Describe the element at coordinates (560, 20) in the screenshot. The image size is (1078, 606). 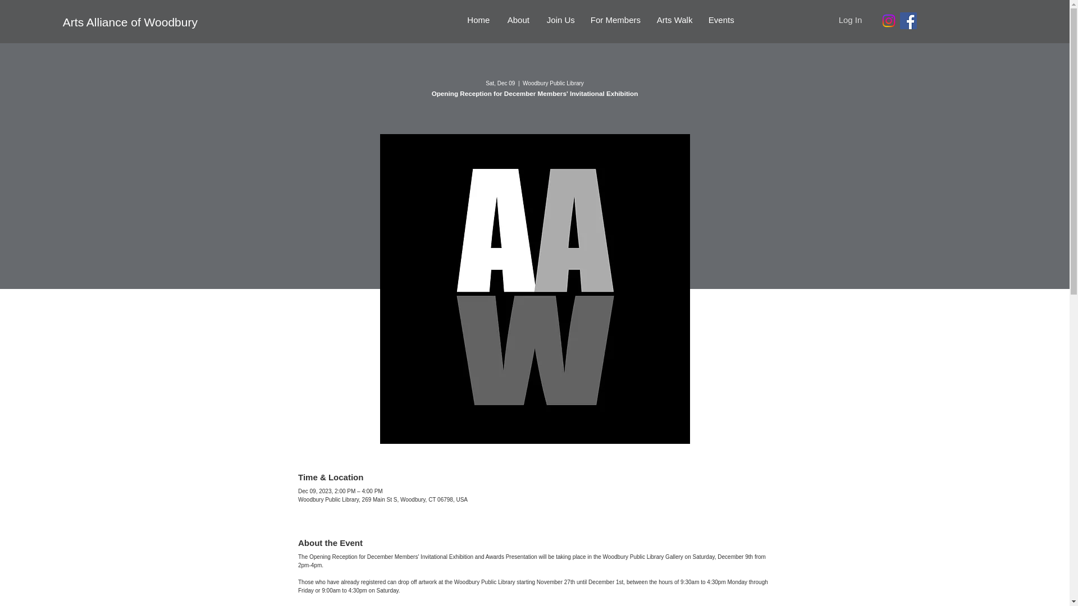
I see `Join Us` at that location.